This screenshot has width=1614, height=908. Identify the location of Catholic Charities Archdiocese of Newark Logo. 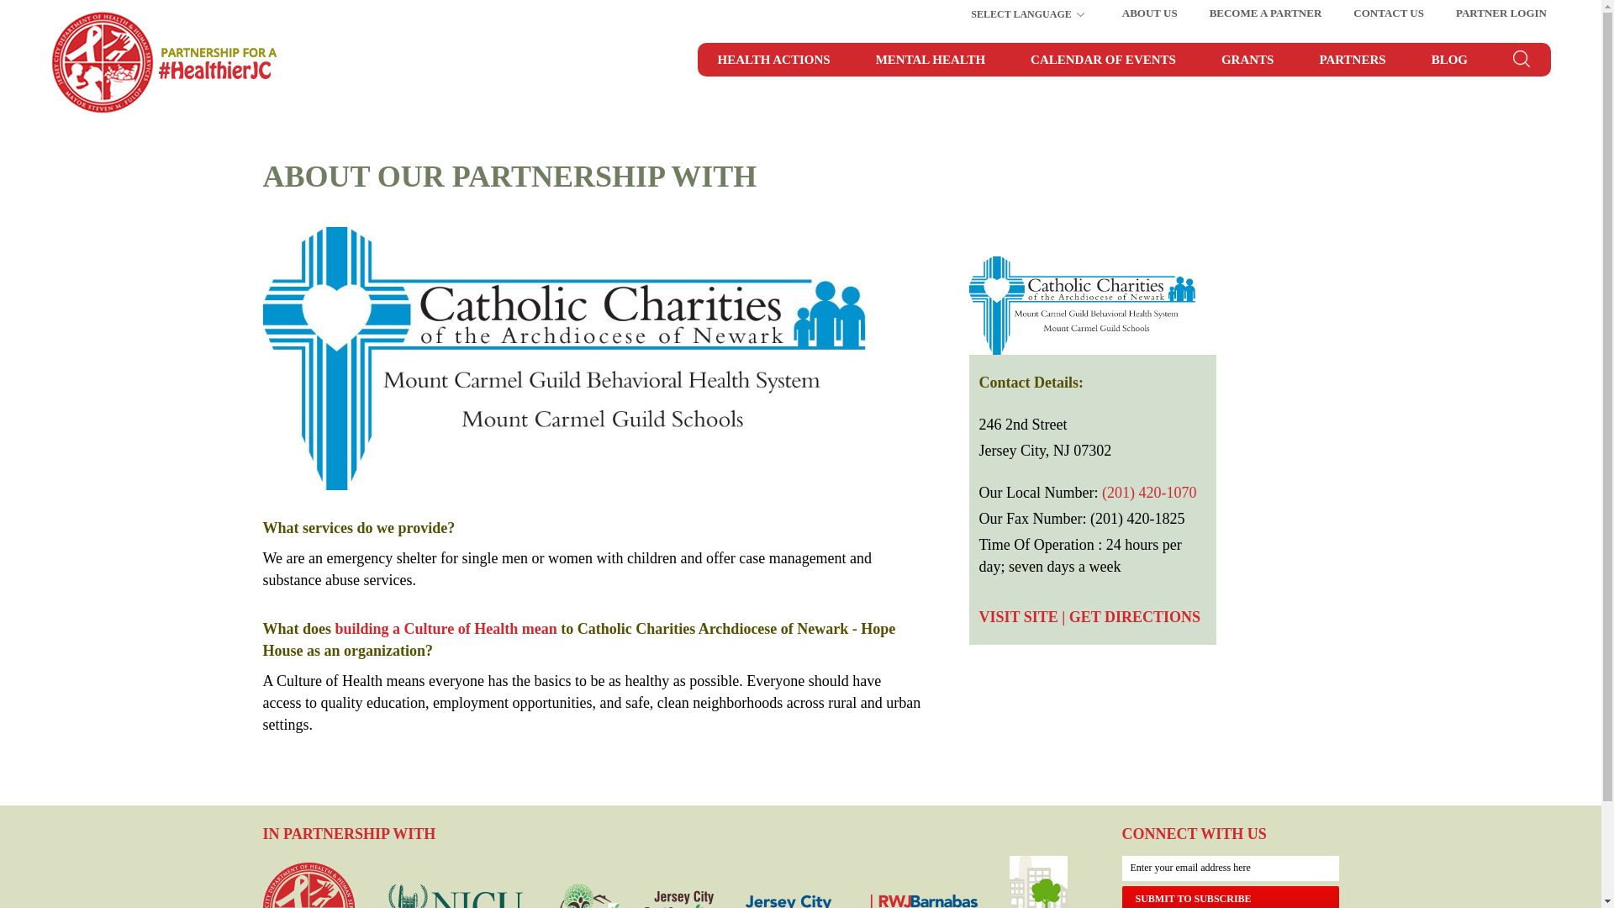
(1091, 305).